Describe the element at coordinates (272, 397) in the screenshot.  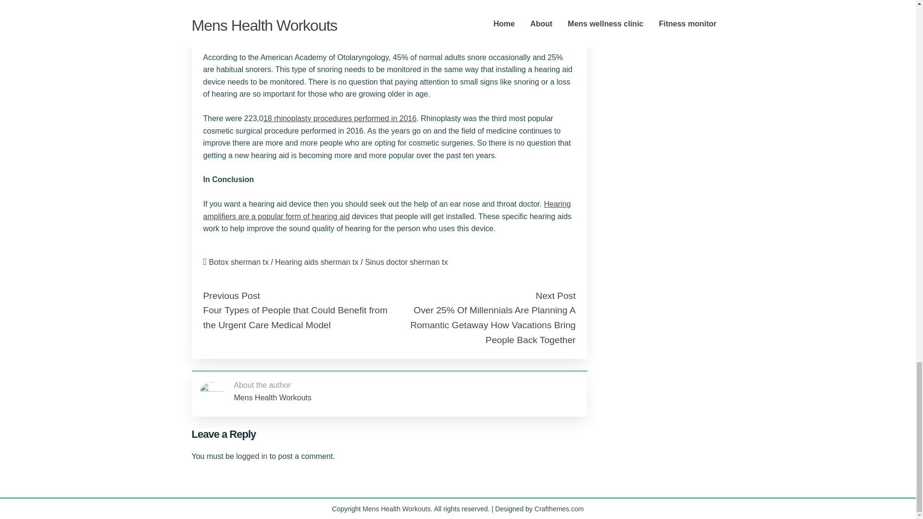
I see `Mens Health Workouts` at that location.